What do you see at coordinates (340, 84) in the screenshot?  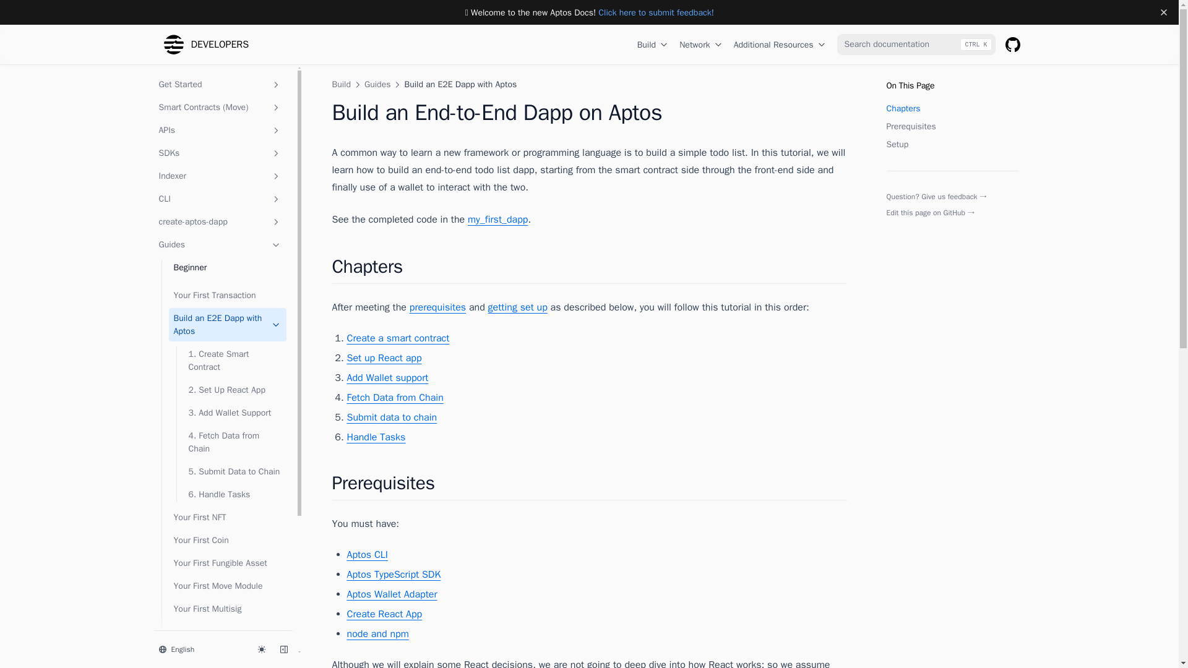 I see `Build` at bounding box center [340, 84].